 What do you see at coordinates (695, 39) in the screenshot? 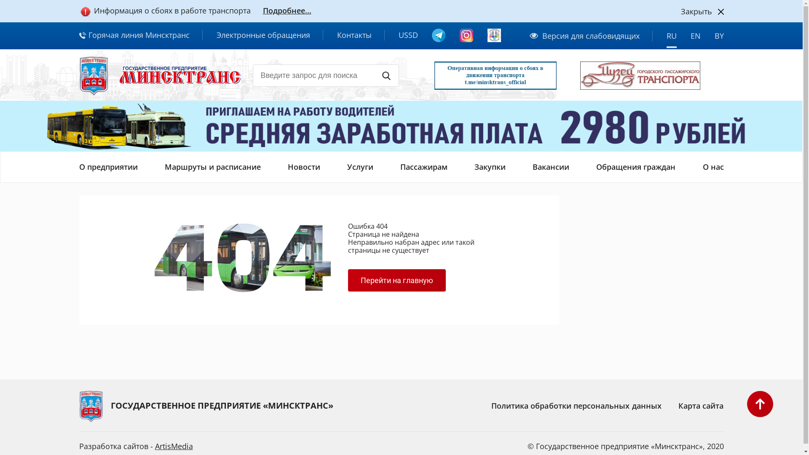
I see `EN` at bounding box center [695, 39].